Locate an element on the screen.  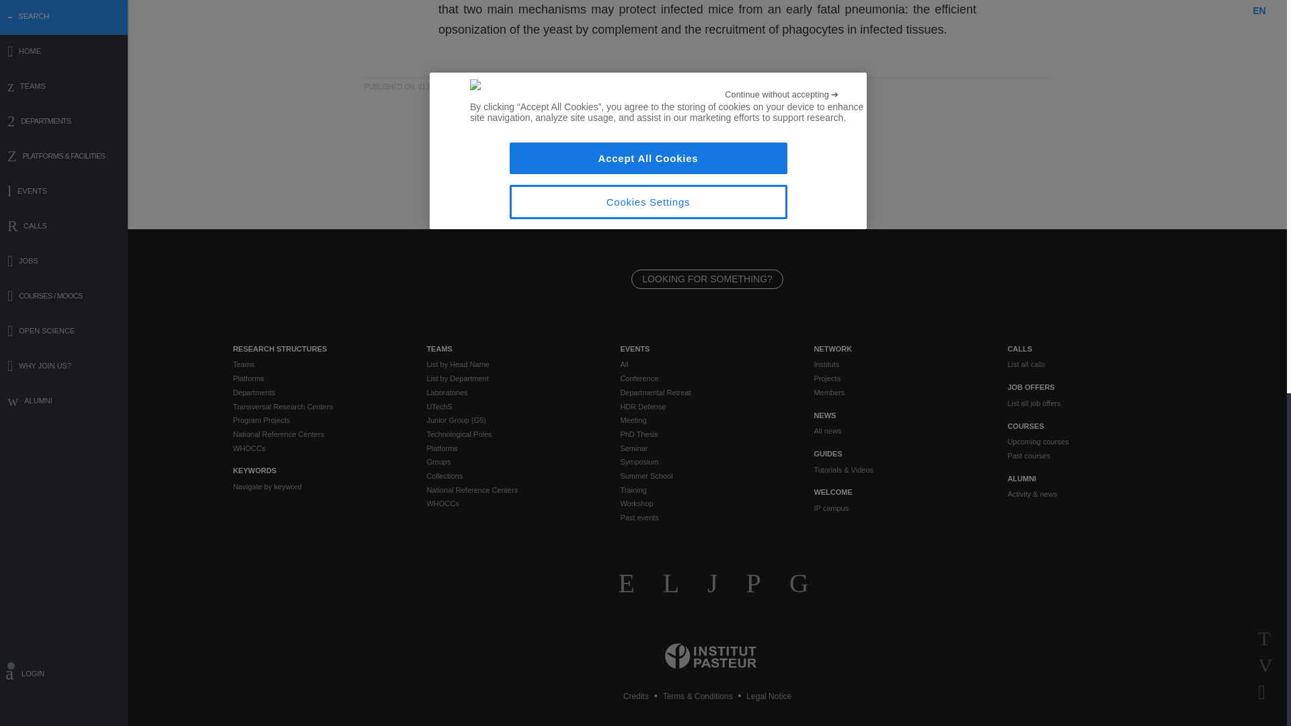
Departments is located at coordinates (319, 393).